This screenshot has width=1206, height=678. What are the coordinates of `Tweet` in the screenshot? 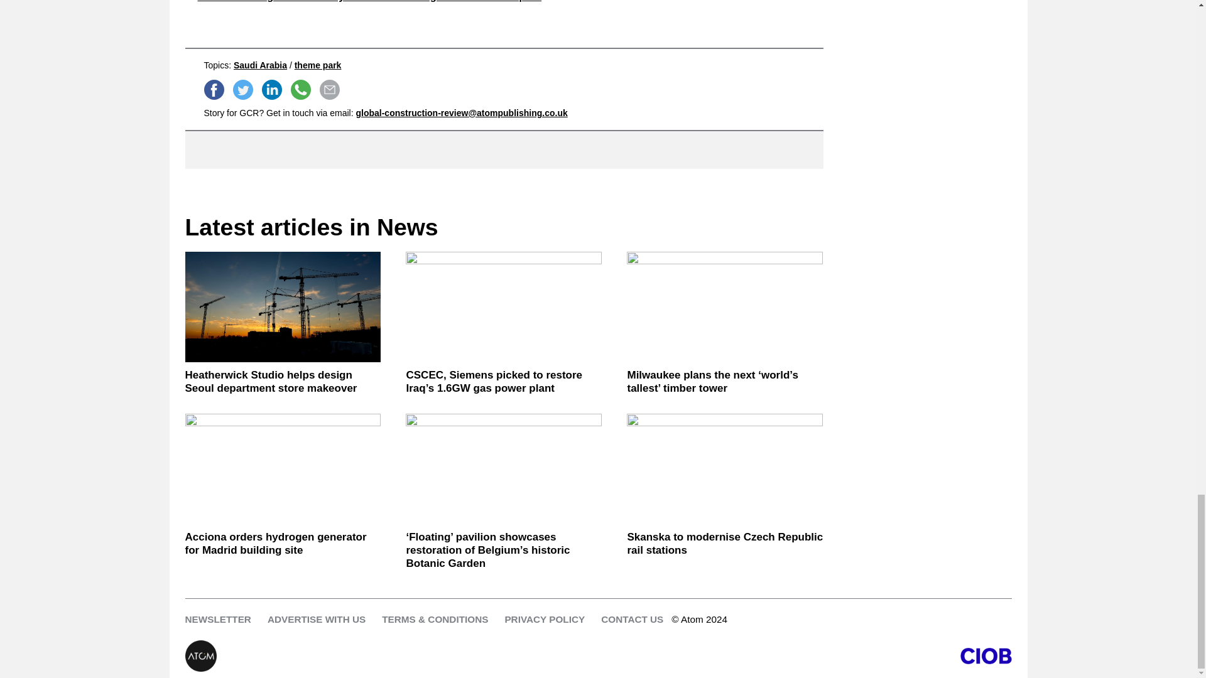 It's located at (242, 89).